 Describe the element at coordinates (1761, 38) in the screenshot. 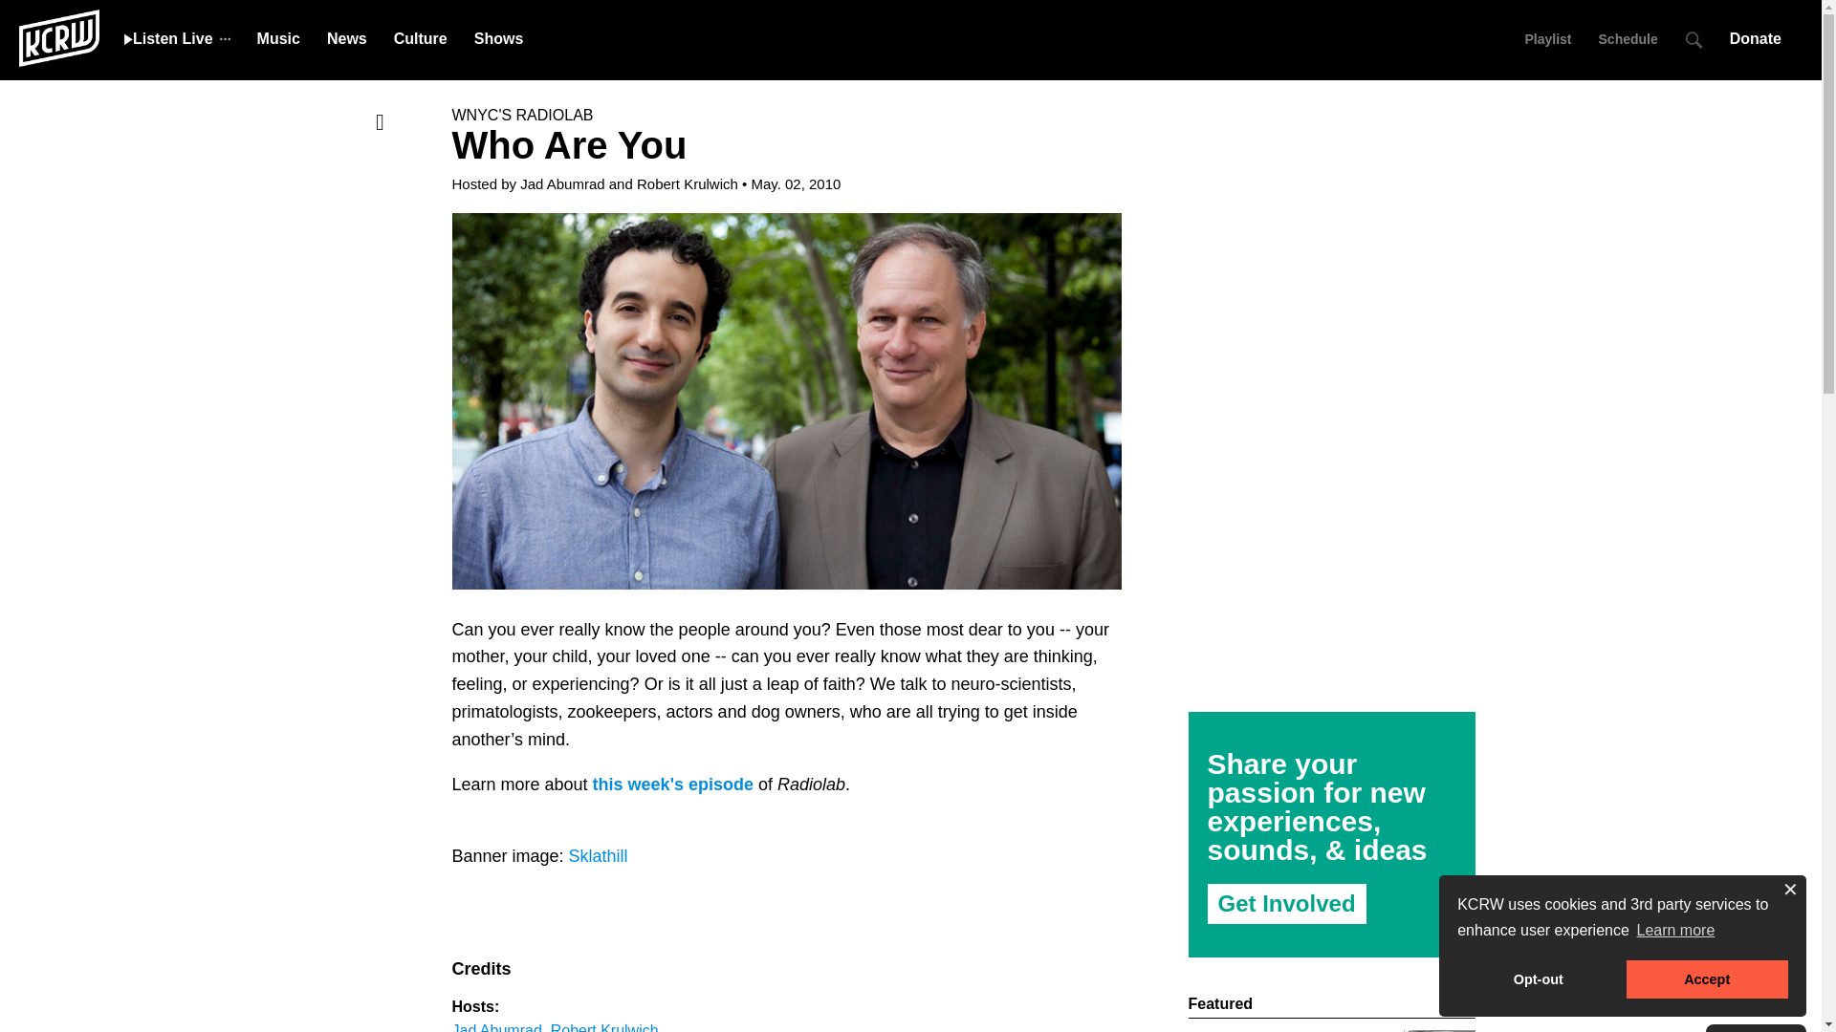

I see `Donate` at that location.